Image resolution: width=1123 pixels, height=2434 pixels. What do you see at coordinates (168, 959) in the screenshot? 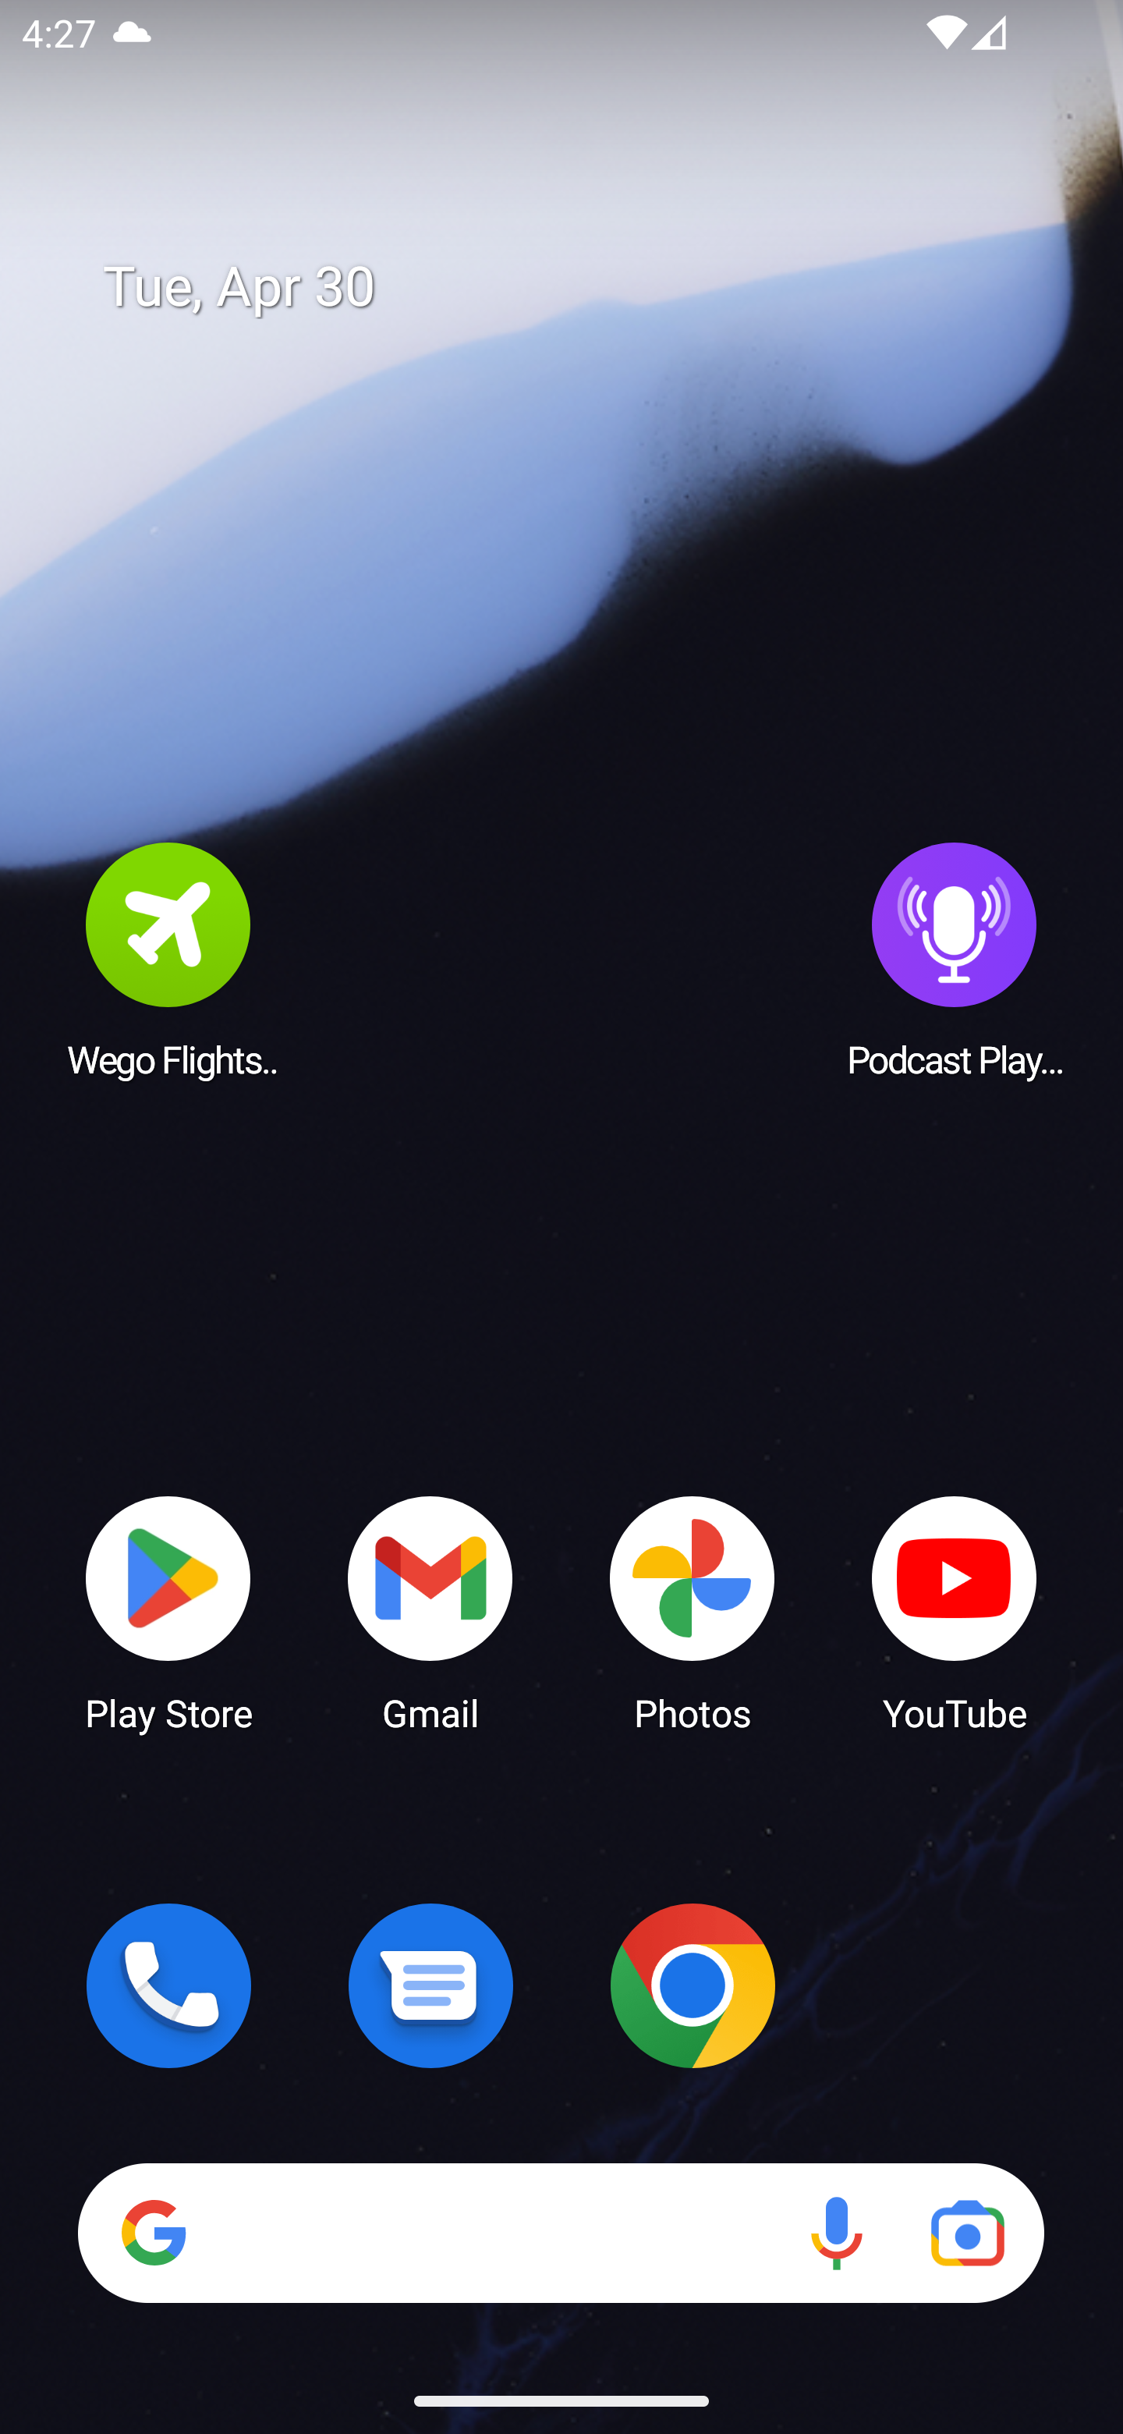
I see `Wego Flights & Hotels` at bounding box center [168, 959].